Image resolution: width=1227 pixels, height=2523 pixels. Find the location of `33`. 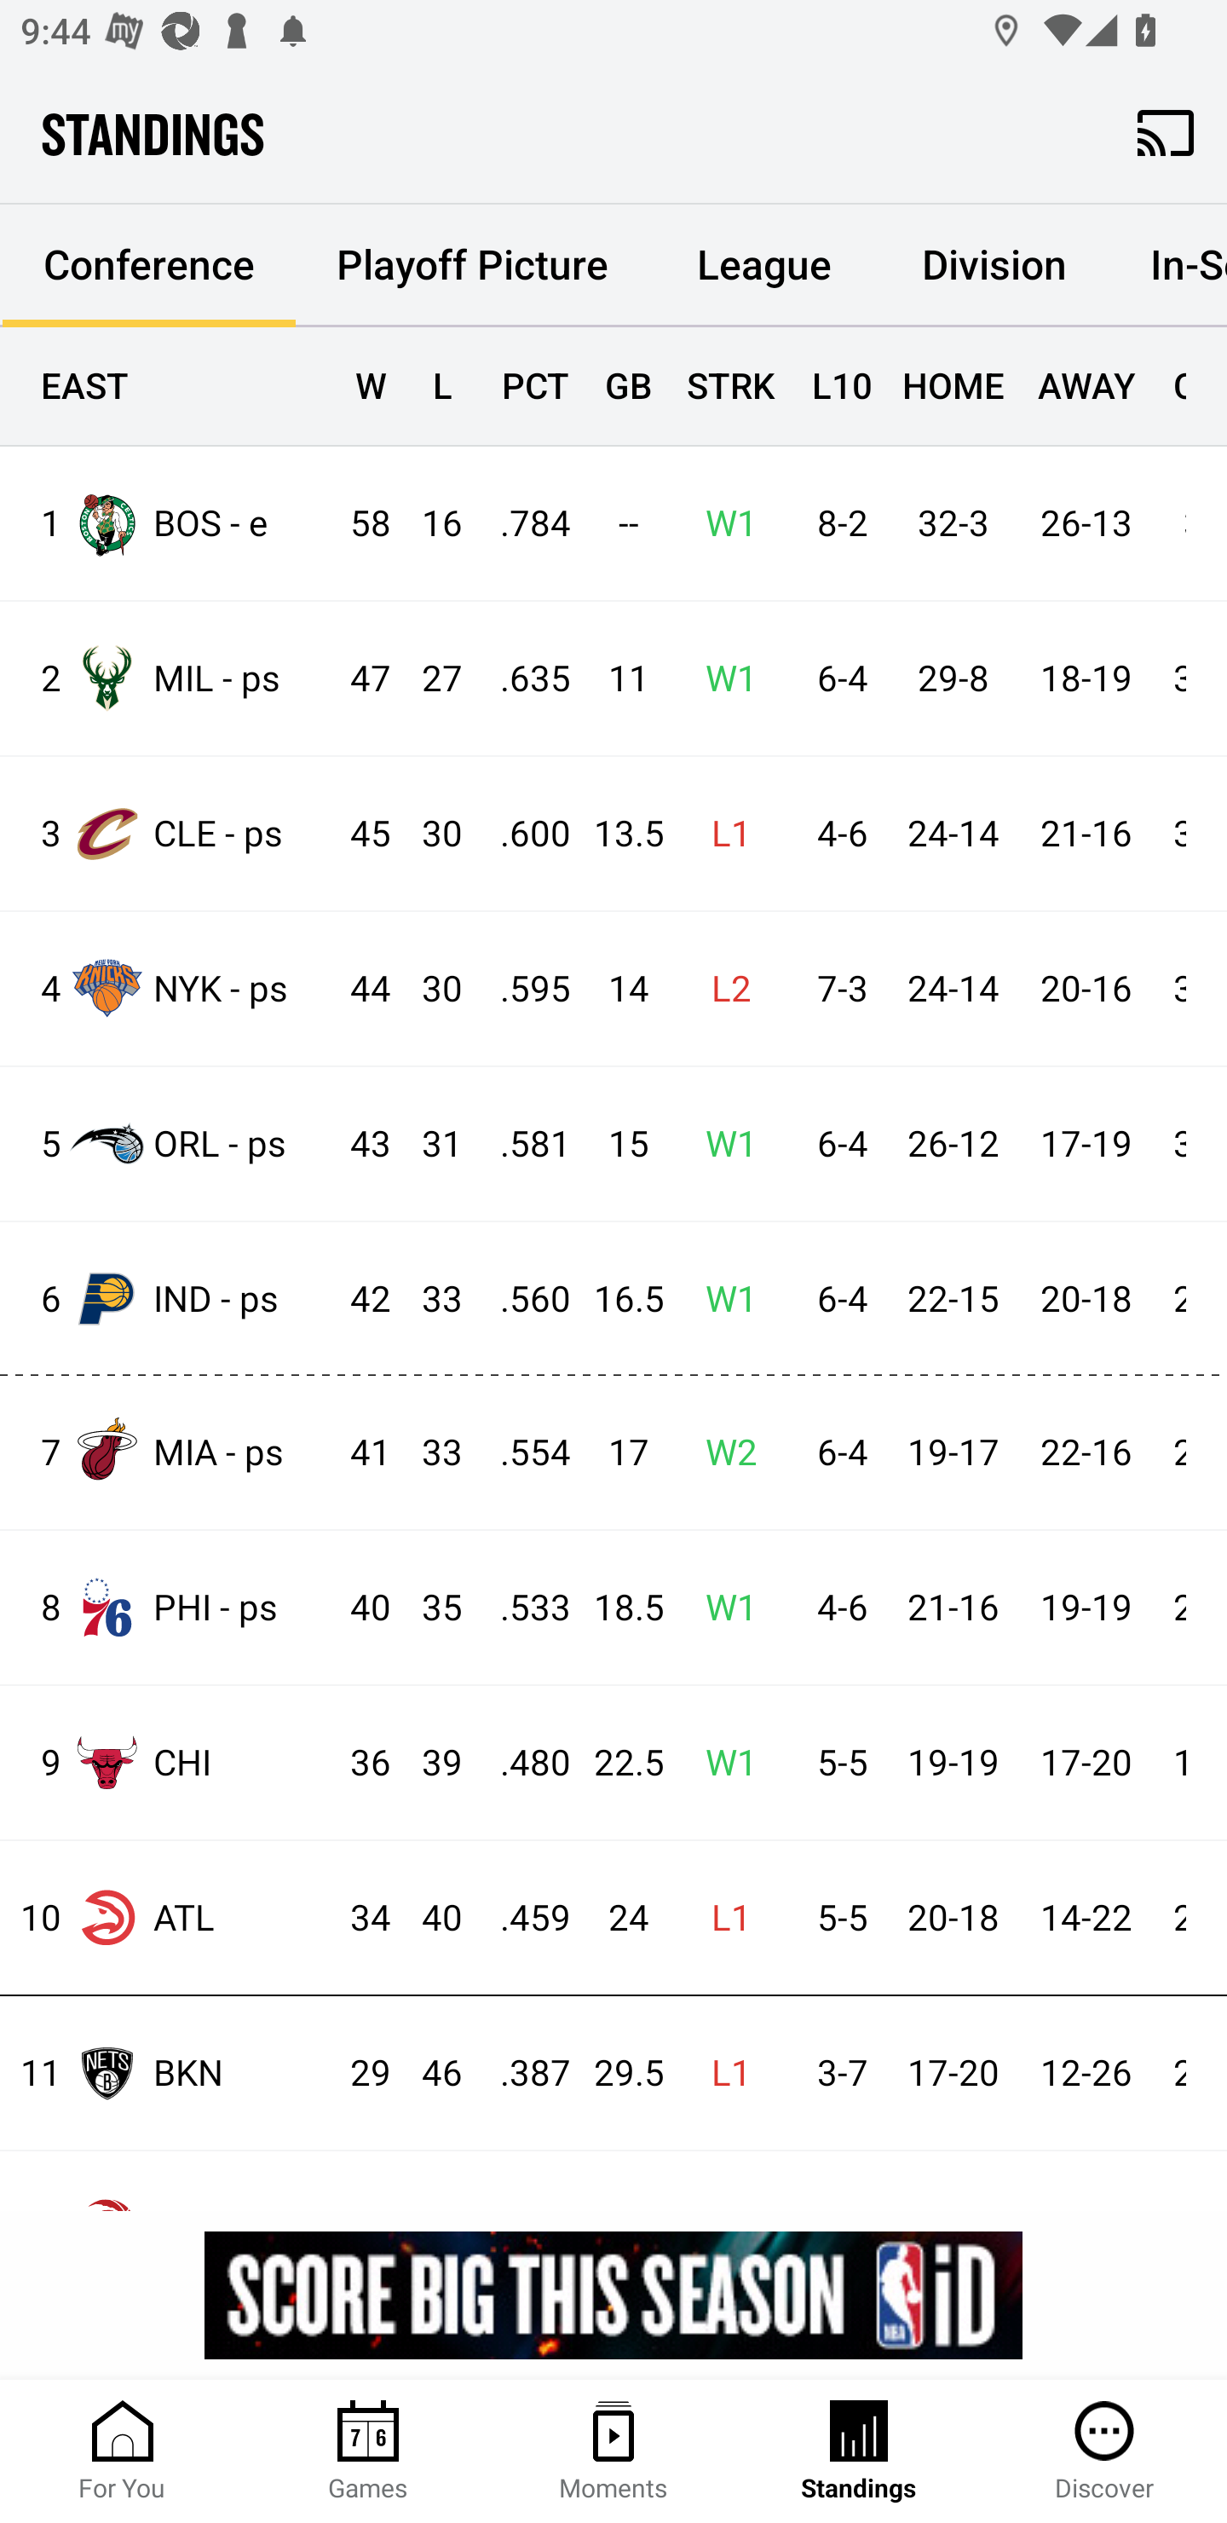

33 is located at coordinates (428, 1452).